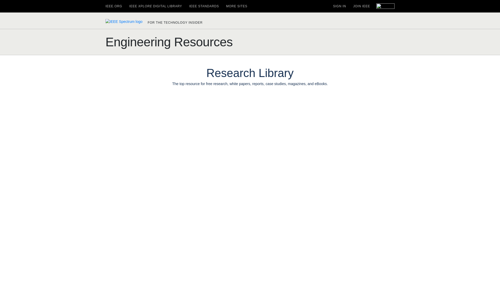  What do you see at coordinates (114, 6) in the screenshot?
I see `IEEE.ORG` at bounding box center [114, 6].